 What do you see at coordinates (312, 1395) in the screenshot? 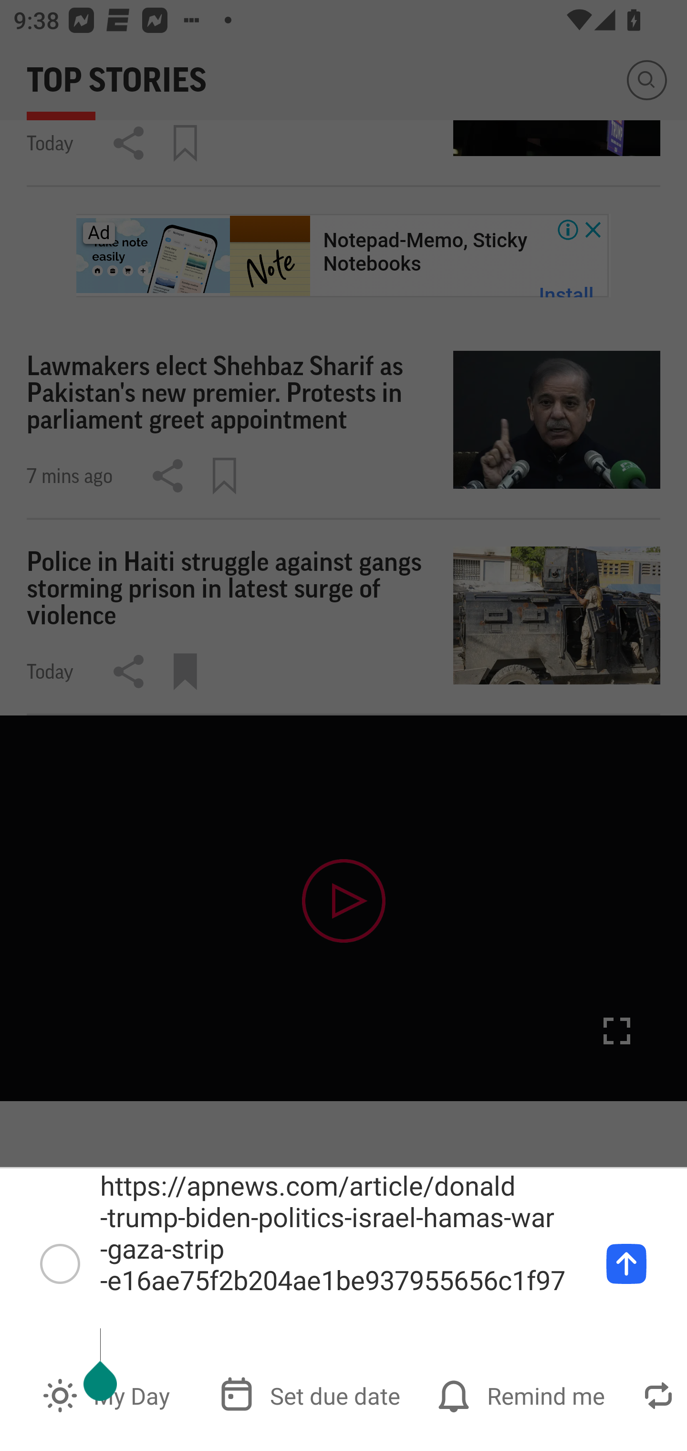
I see `Set due date` at bounding box center [312, 1395].